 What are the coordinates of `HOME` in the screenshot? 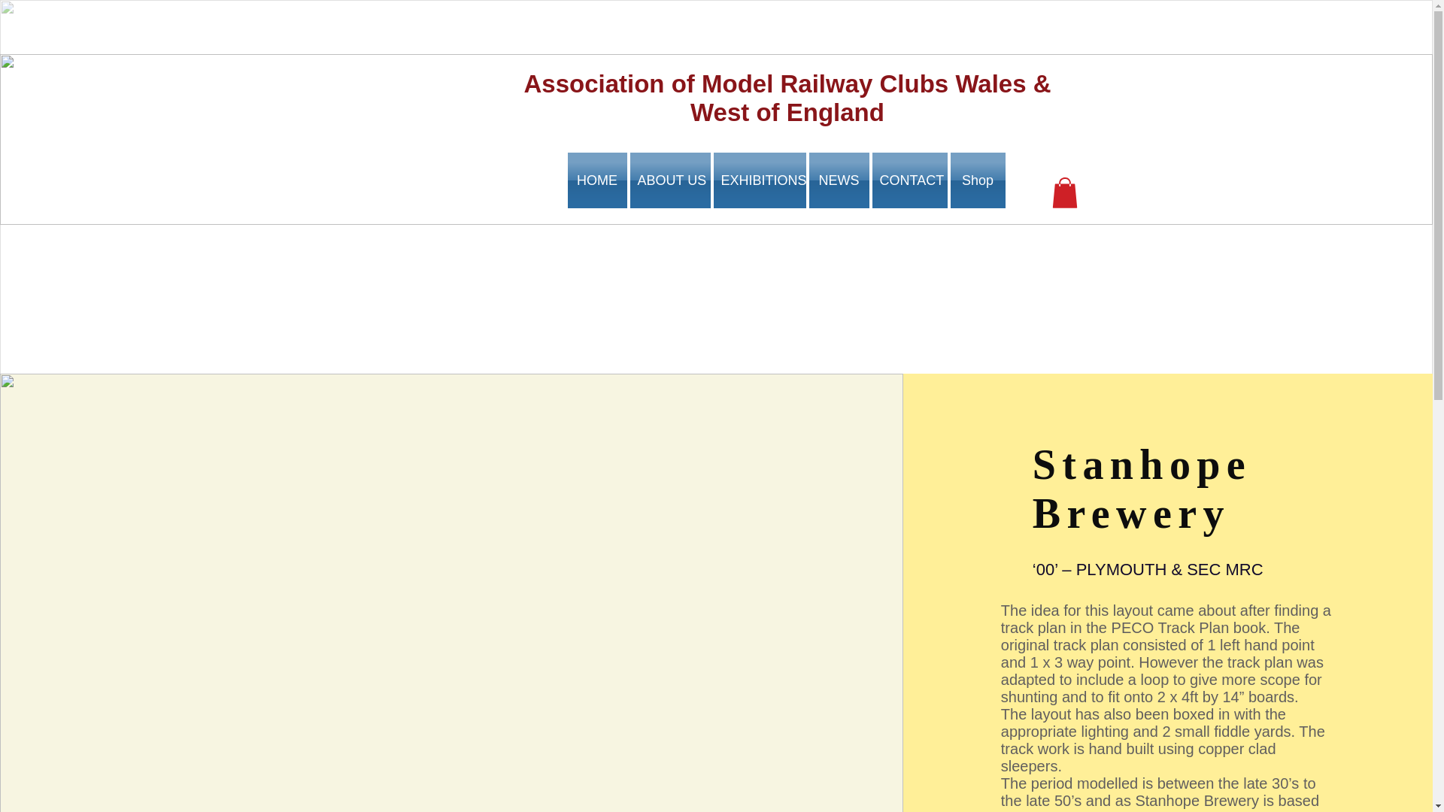 It's located at (597, 180).